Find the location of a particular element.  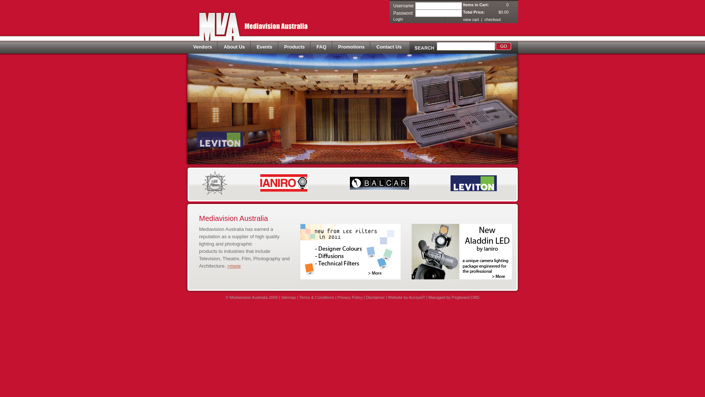

checkout is located at coordinates (493, 19).